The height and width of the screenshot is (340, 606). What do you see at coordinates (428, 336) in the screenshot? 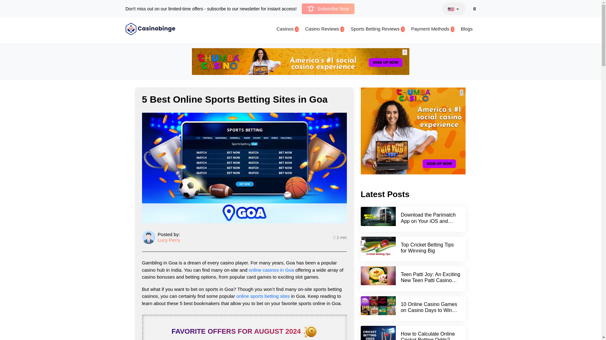
I see `How to Calculate Online Cricket Betting Odds?` at bounding box center [428, 336].